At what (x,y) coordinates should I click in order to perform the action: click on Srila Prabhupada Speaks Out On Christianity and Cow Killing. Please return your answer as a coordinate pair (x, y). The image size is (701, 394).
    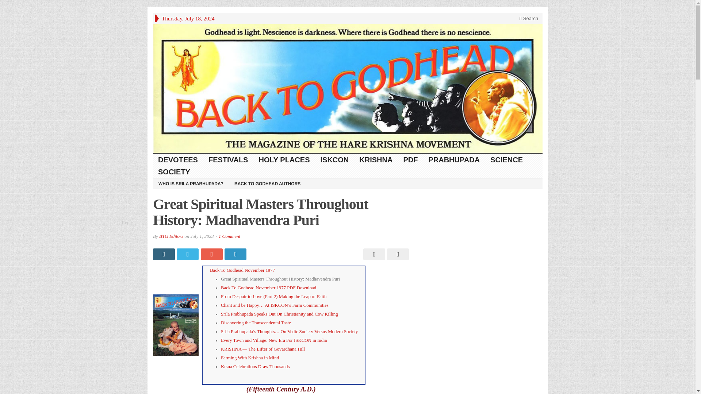
    Looking at the image, I should click on (279, 314).